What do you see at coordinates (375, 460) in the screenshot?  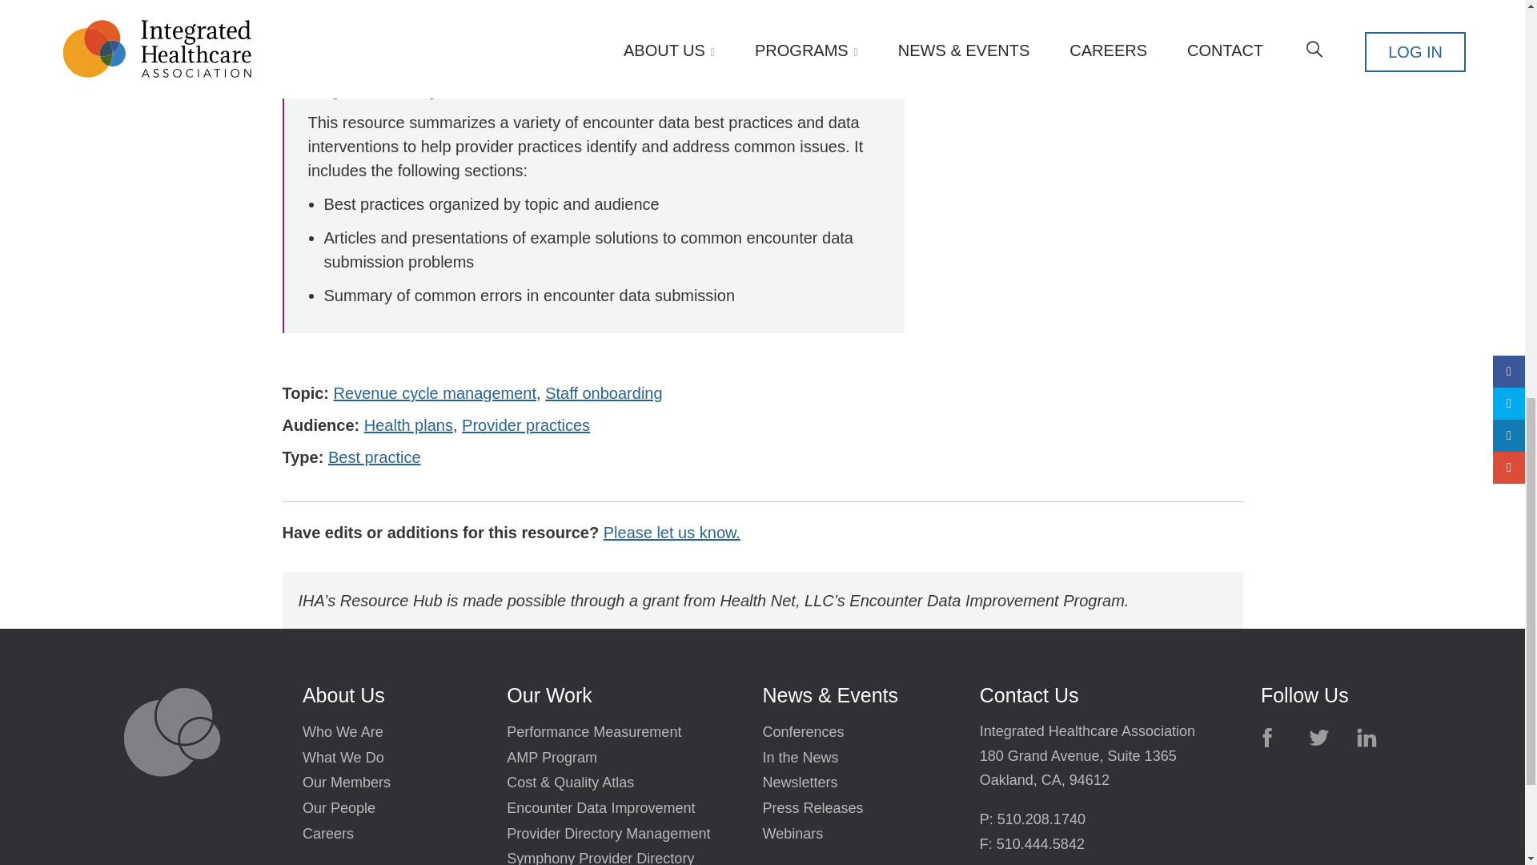 I see `Best practice` at bounding box center [375, 460].